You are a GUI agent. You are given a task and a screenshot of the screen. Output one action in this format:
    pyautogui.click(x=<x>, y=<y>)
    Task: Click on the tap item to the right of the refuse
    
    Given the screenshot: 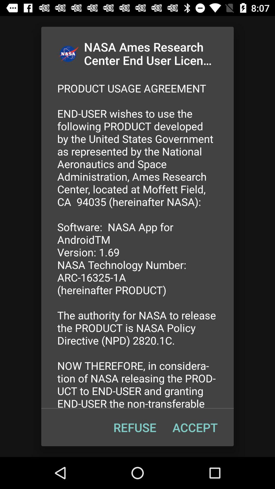 What is the action you would take?
    pyautogui.click(x=195, y=427)
    